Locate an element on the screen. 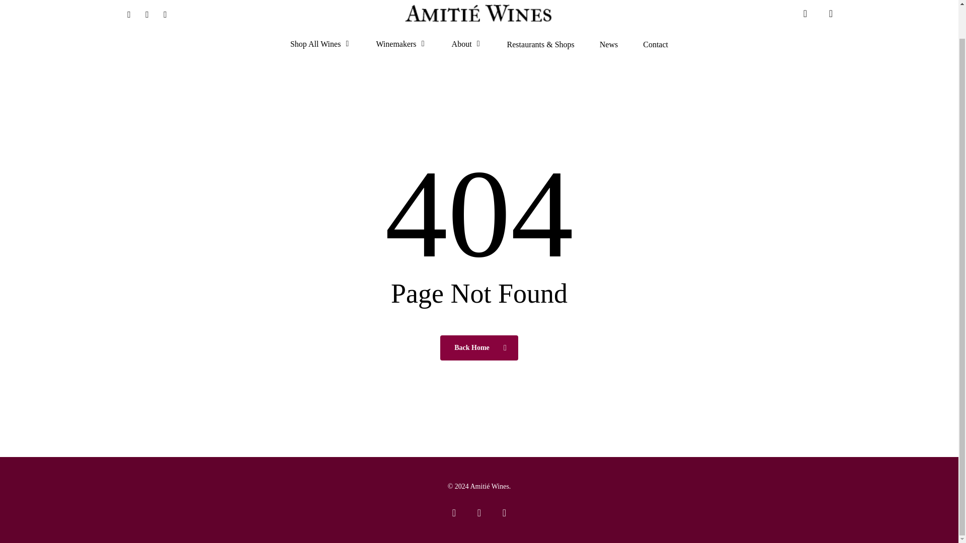 The width and height of the screenshot is (966, 543). Winemakers is located at coordinates (400, 44).